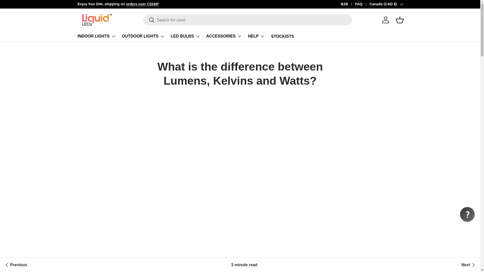 The width and height of the screenshot is (484, 272). I want to click on B2B, so click(348, 4).